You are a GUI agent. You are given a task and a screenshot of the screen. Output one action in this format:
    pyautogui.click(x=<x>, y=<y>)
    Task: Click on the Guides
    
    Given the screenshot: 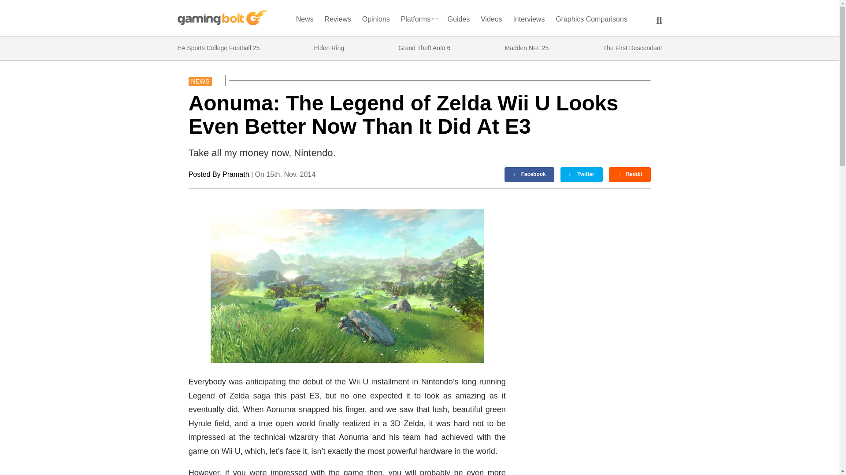 What is the action you would take?
    pyautogui.click(x=459, y=21)
    